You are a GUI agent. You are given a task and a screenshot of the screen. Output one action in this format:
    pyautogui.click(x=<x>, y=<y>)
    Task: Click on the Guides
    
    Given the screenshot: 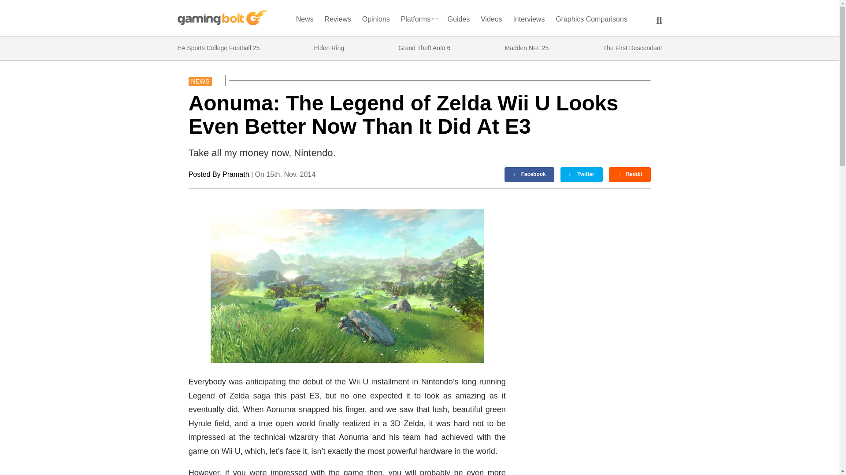 What is the action you would take?
    pyautogui.click(x=459, y=21)
    